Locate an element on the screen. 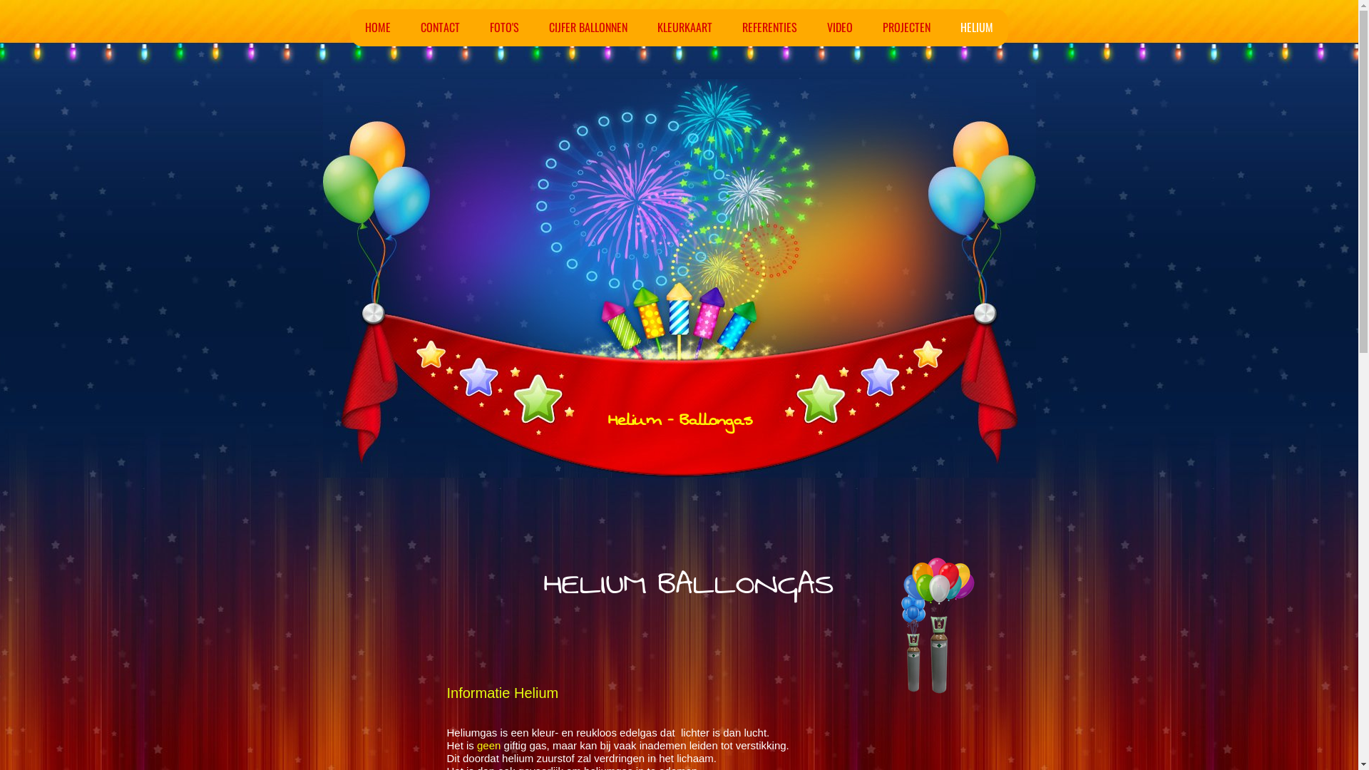 The image size is (1369, 770). PROJECTEN is located at coordinates (907, 28).